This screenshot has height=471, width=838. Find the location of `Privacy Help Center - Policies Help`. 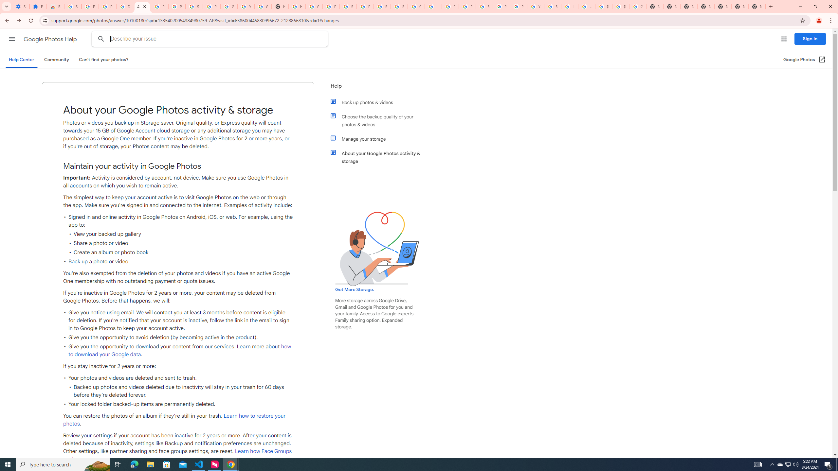

Privacy Help Center - Policies Help is located at coordinates (450, 7).